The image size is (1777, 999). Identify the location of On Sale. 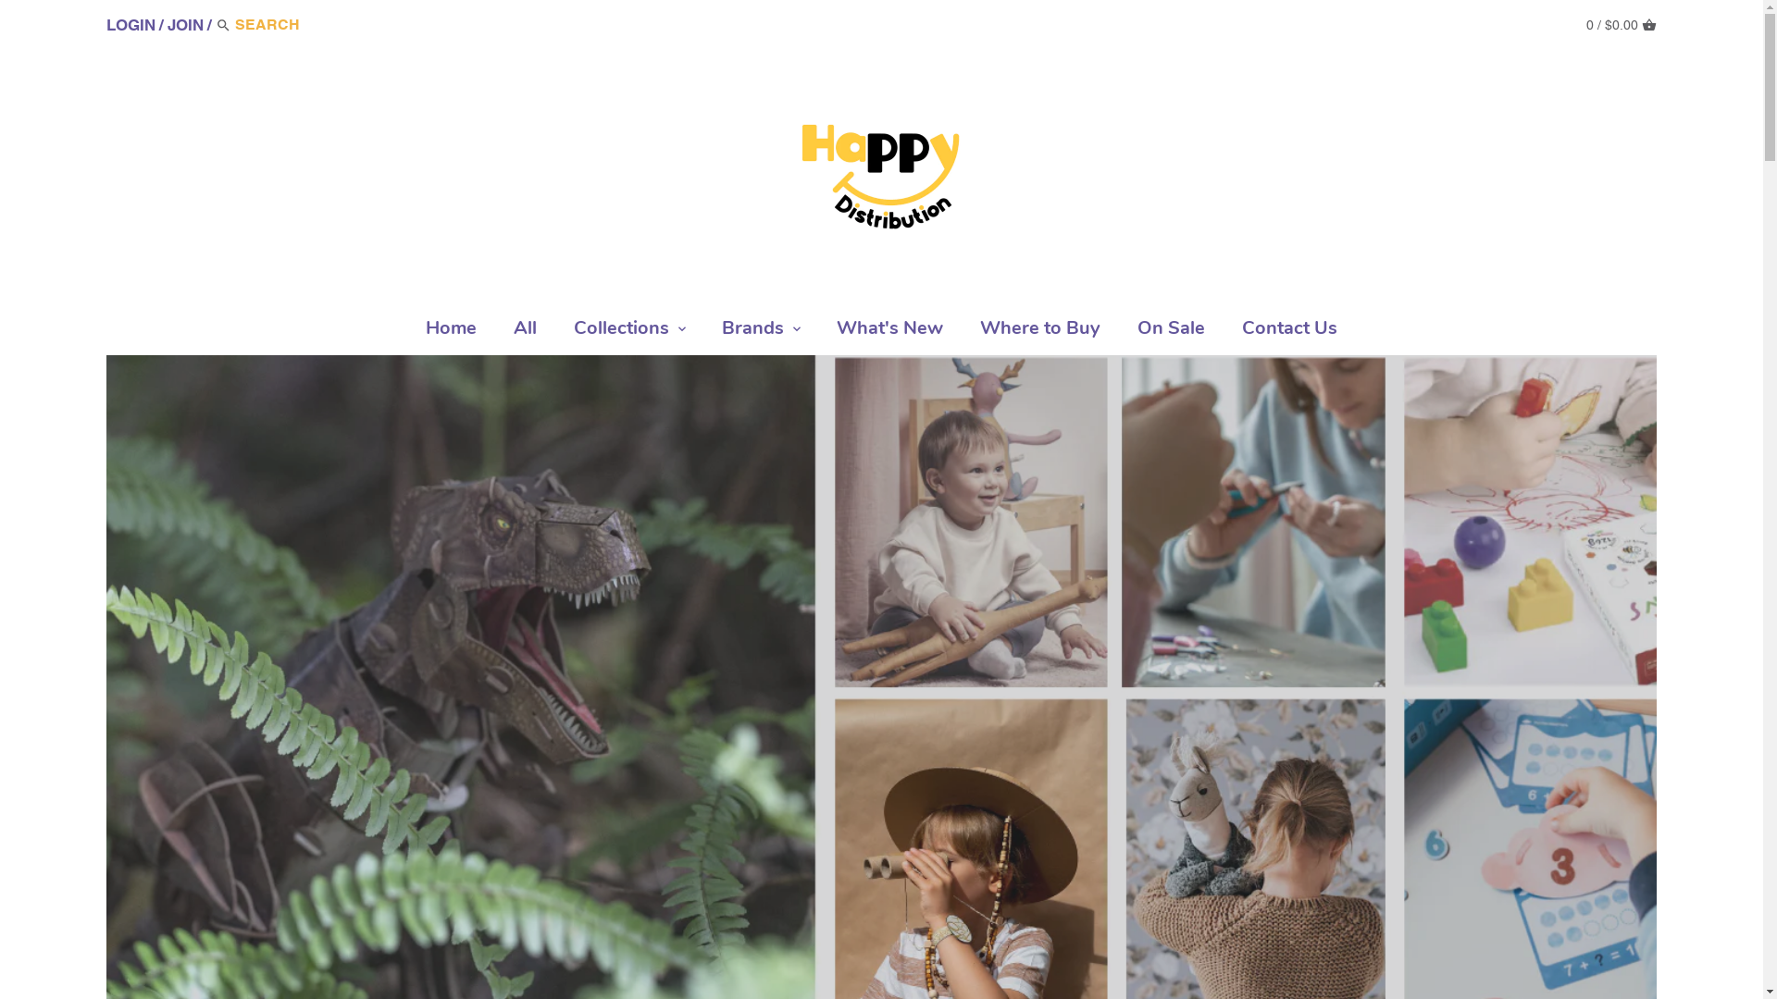
(1172, 332).